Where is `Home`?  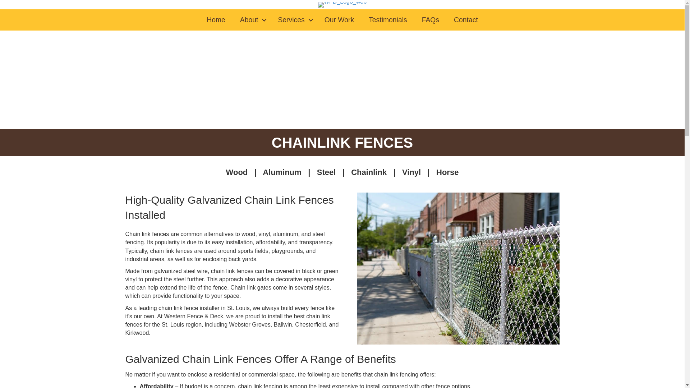 Home is located at coordinates (216, 19).